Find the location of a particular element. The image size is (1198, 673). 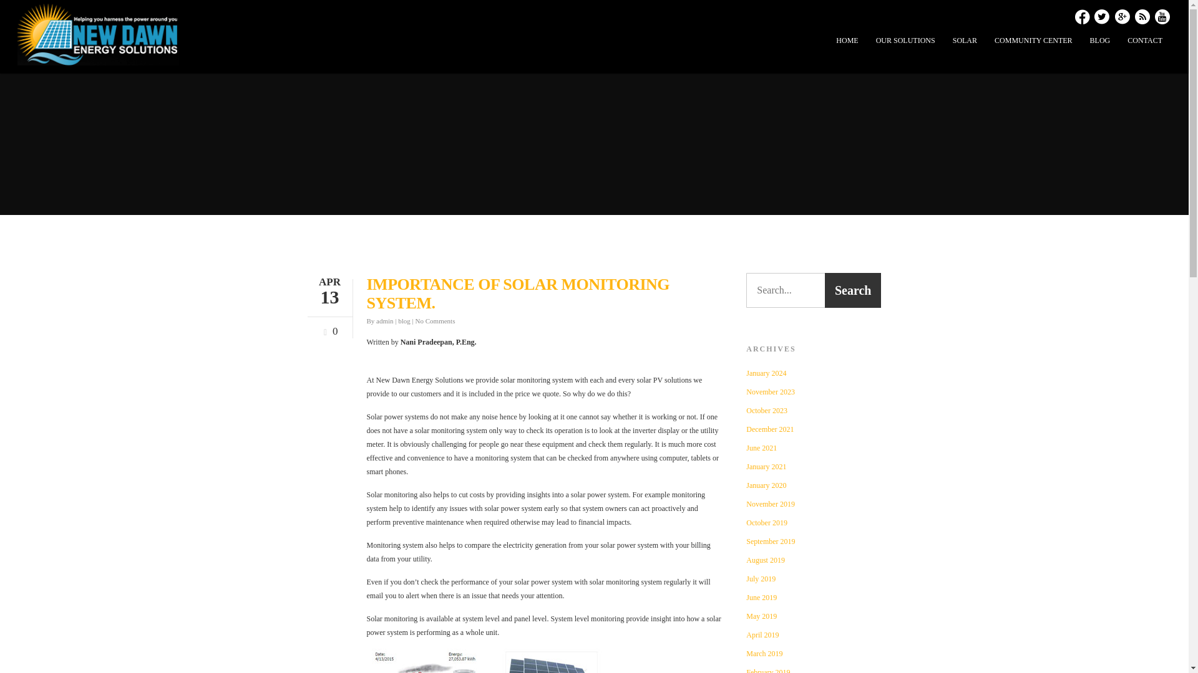

admin is located at coordinates (384, 320).